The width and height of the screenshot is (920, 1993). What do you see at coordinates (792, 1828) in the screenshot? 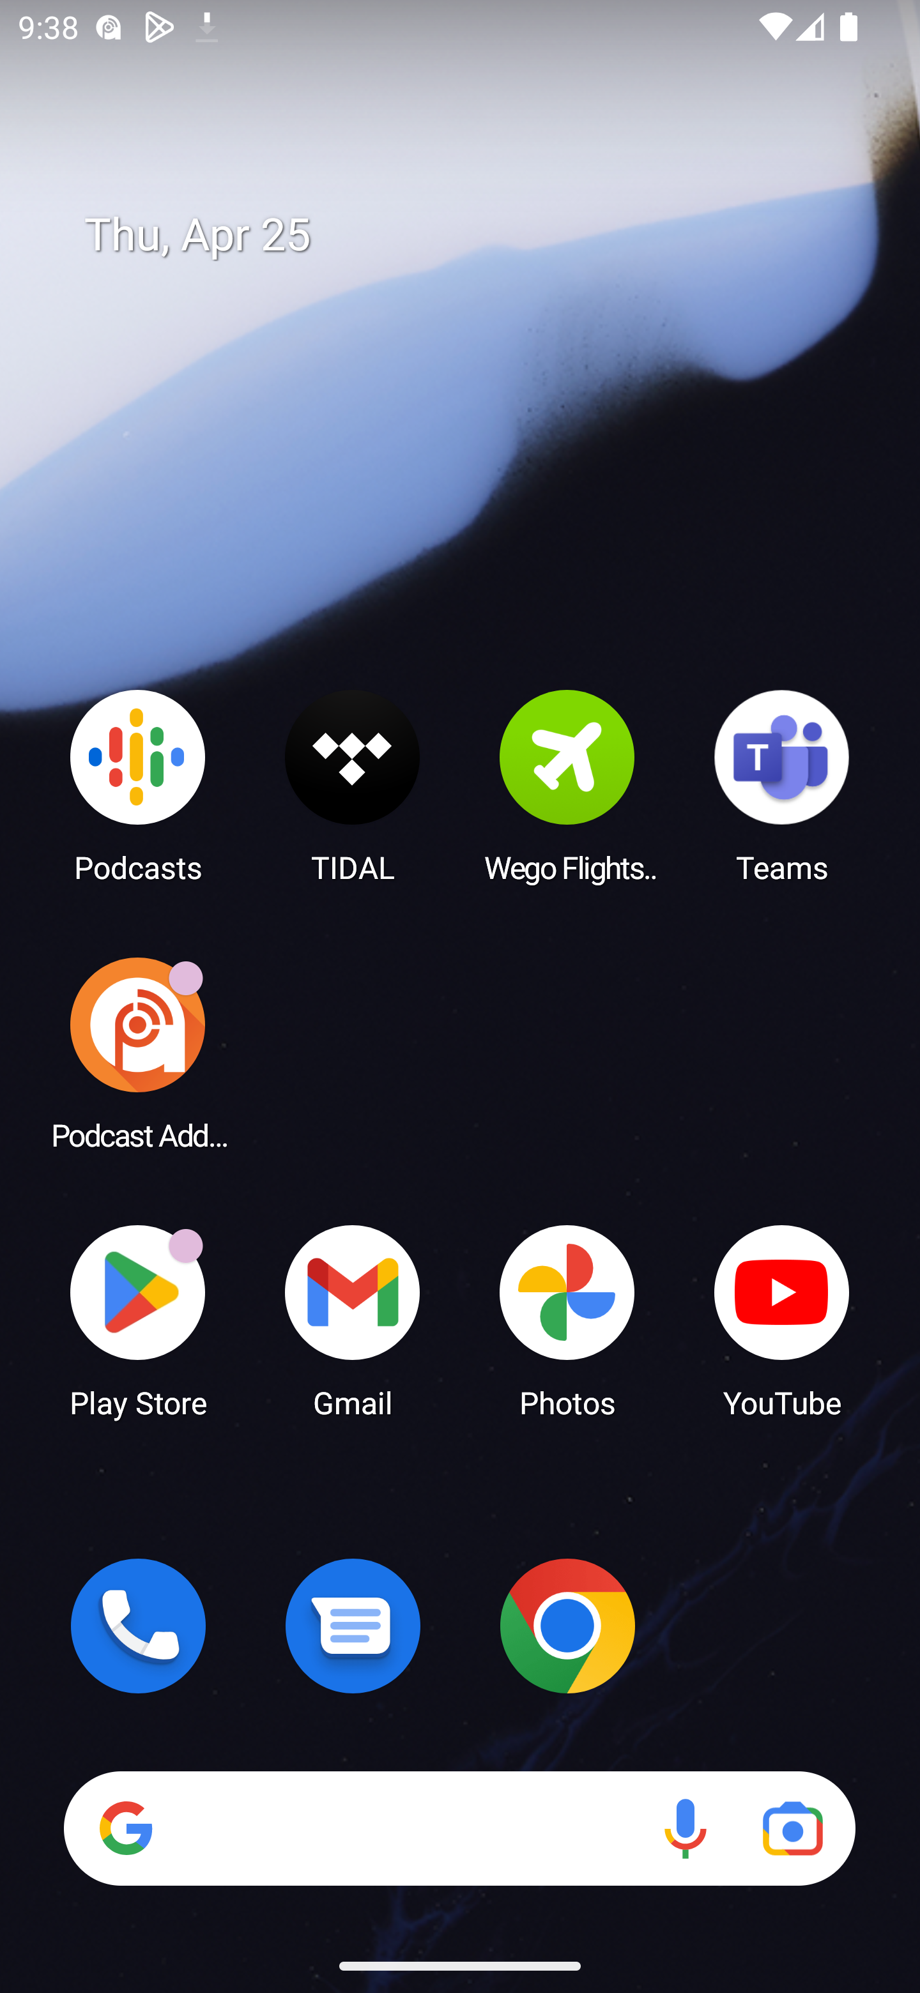
I see `Google Lens` at bounding box center [792, 1828].